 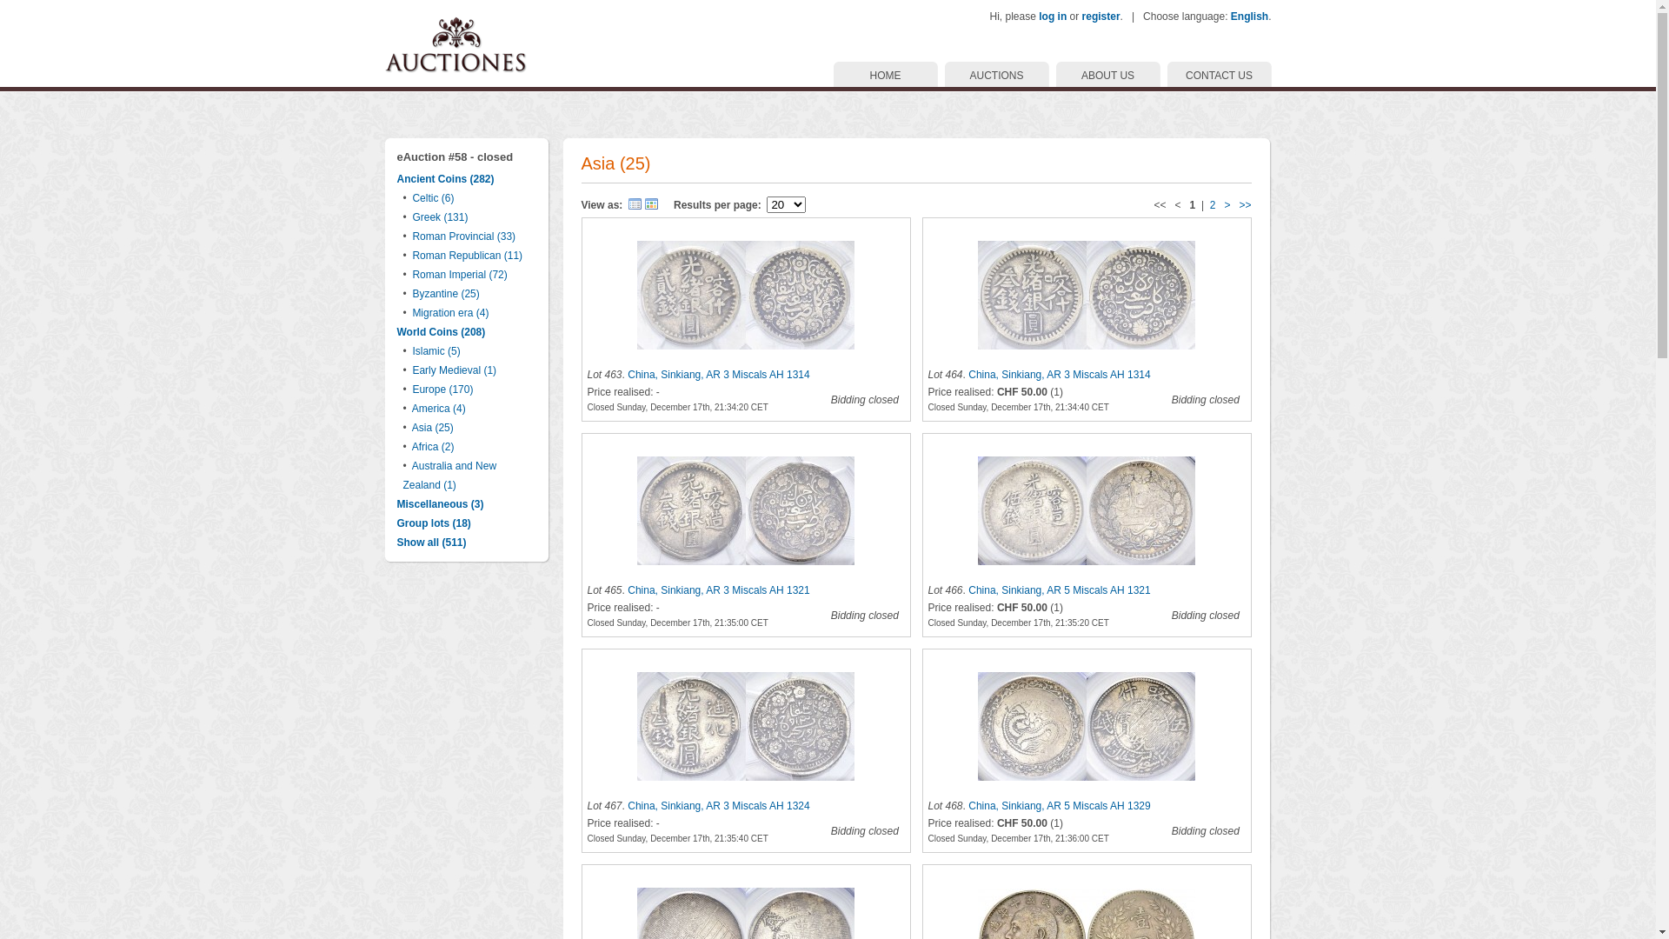 I want to click on China, Sinkiang, AR 3 Miscals AH 1314, so click(x=718, y=375).